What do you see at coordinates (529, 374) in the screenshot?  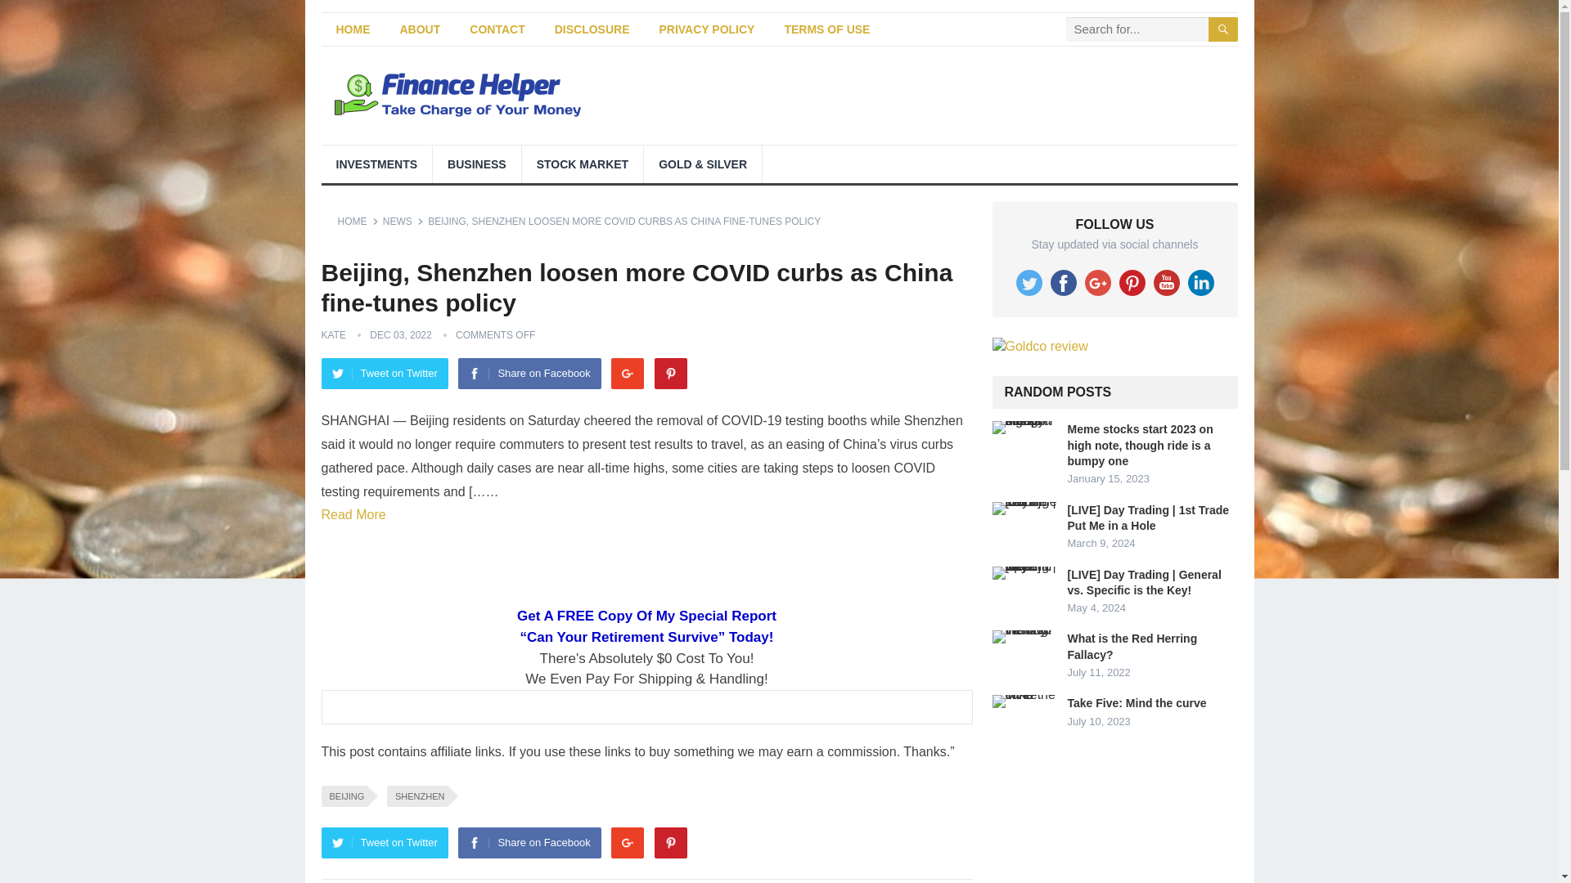 I see `Share on Facebook` at bounding box center [529, 374].